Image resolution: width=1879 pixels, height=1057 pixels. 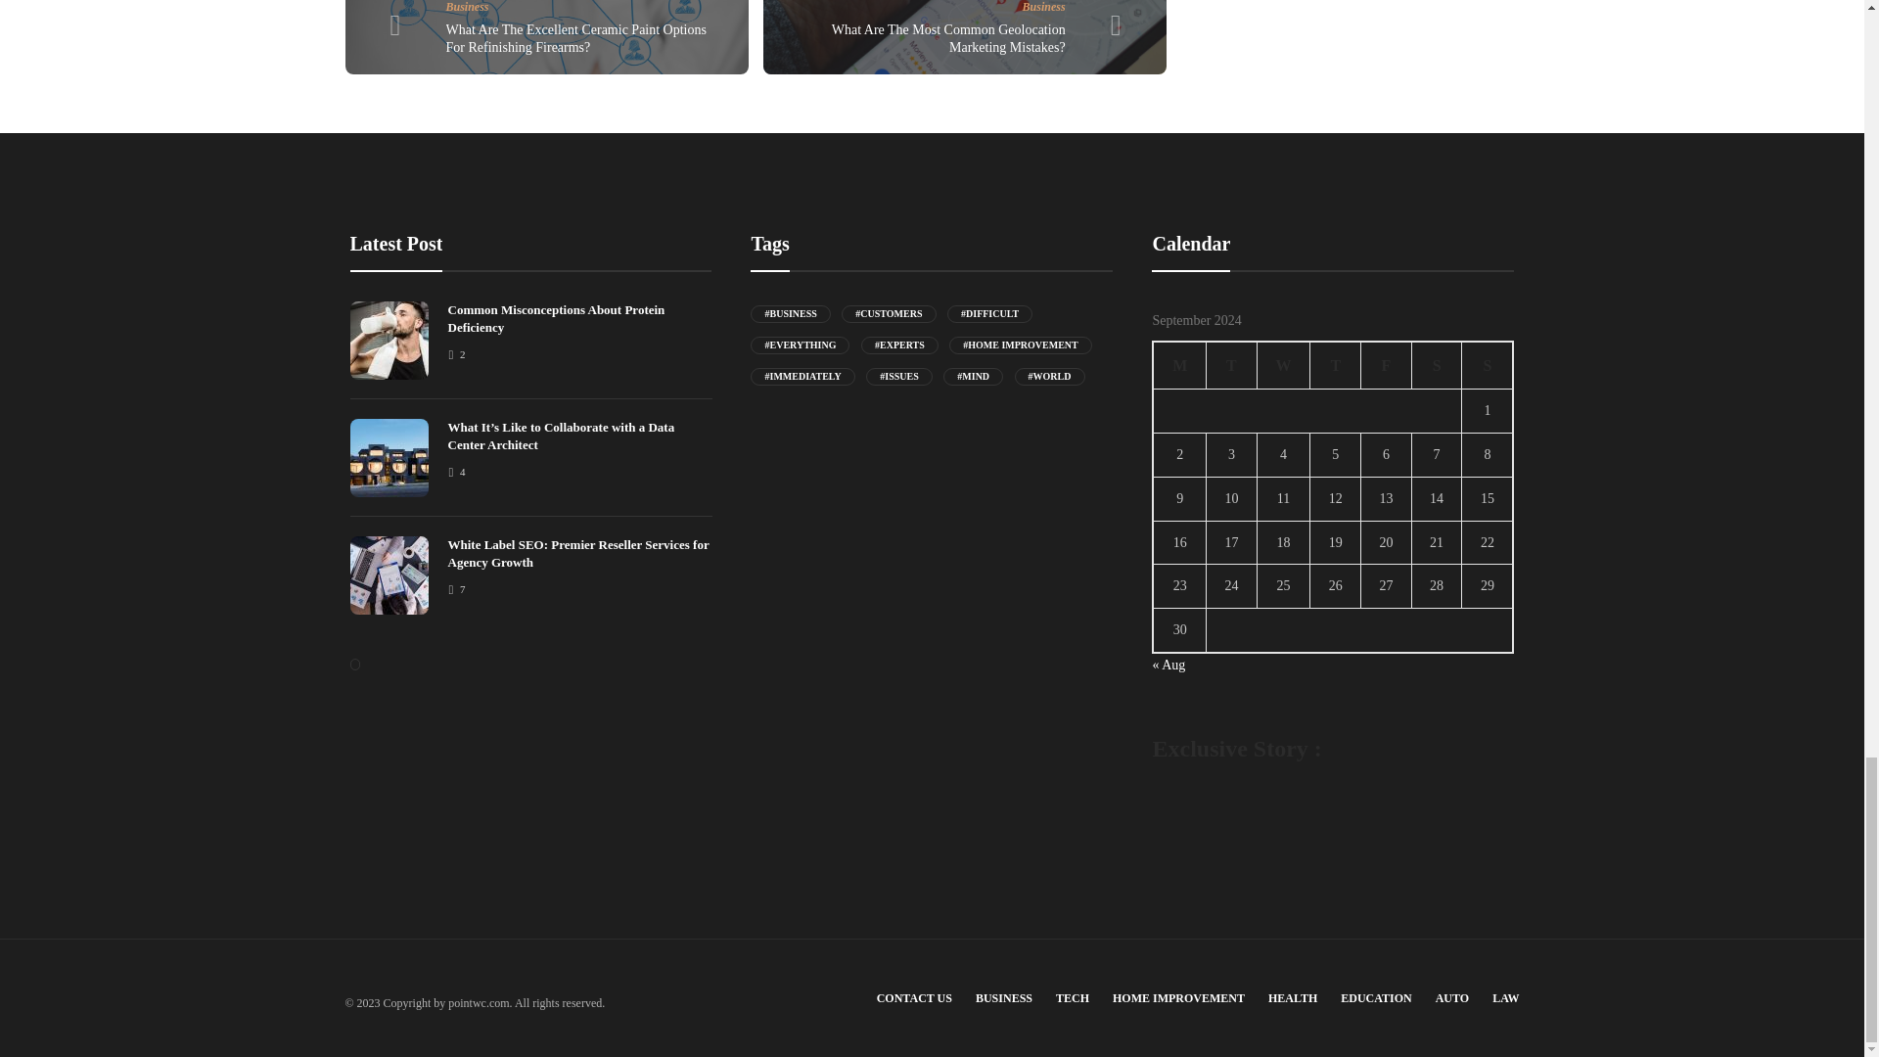 I want to click on Sunday, so click(x=1488, y=365).